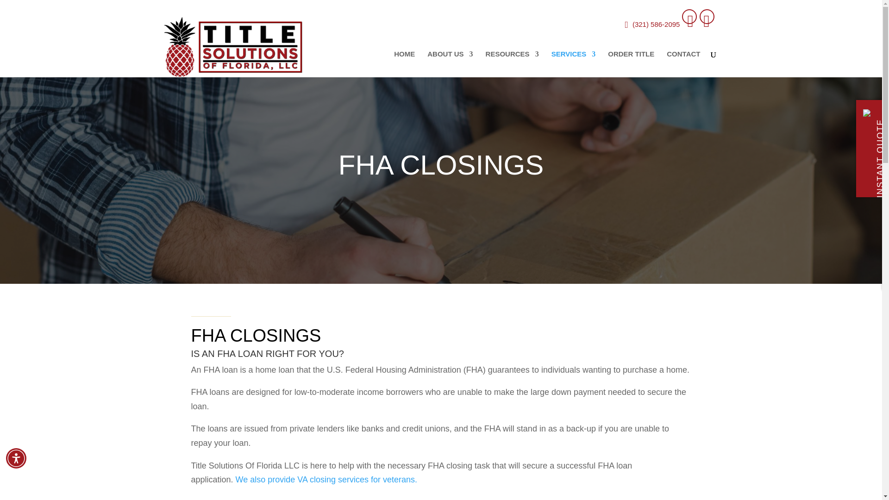  What do you see at coordinates (512, 62) in the screenshot?
I see `RESOURCES` at bounding box center [512, 62].